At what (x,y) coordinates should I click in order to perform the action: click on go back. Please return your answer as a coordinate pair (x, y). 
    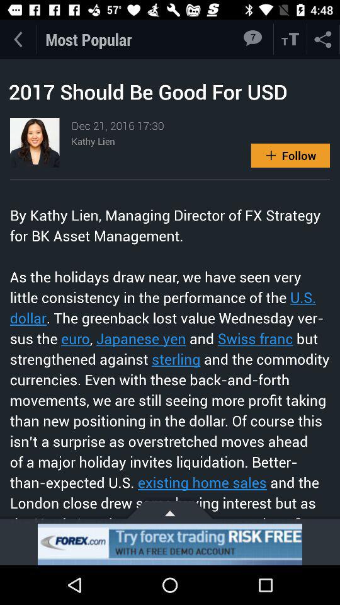
    Looking at the image, I should click on (18, 39).